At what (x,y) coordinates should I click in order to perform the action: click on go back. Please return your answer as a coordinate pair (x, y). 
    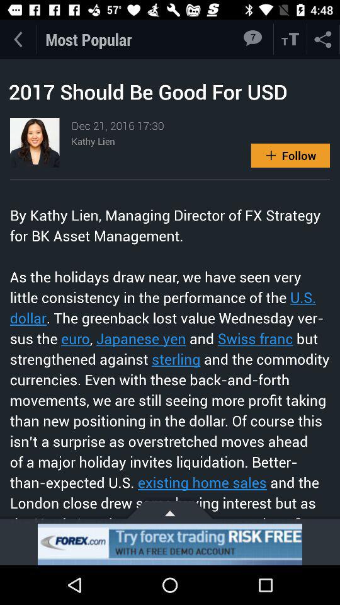
    Looking at the image, I should click on (18, 39).